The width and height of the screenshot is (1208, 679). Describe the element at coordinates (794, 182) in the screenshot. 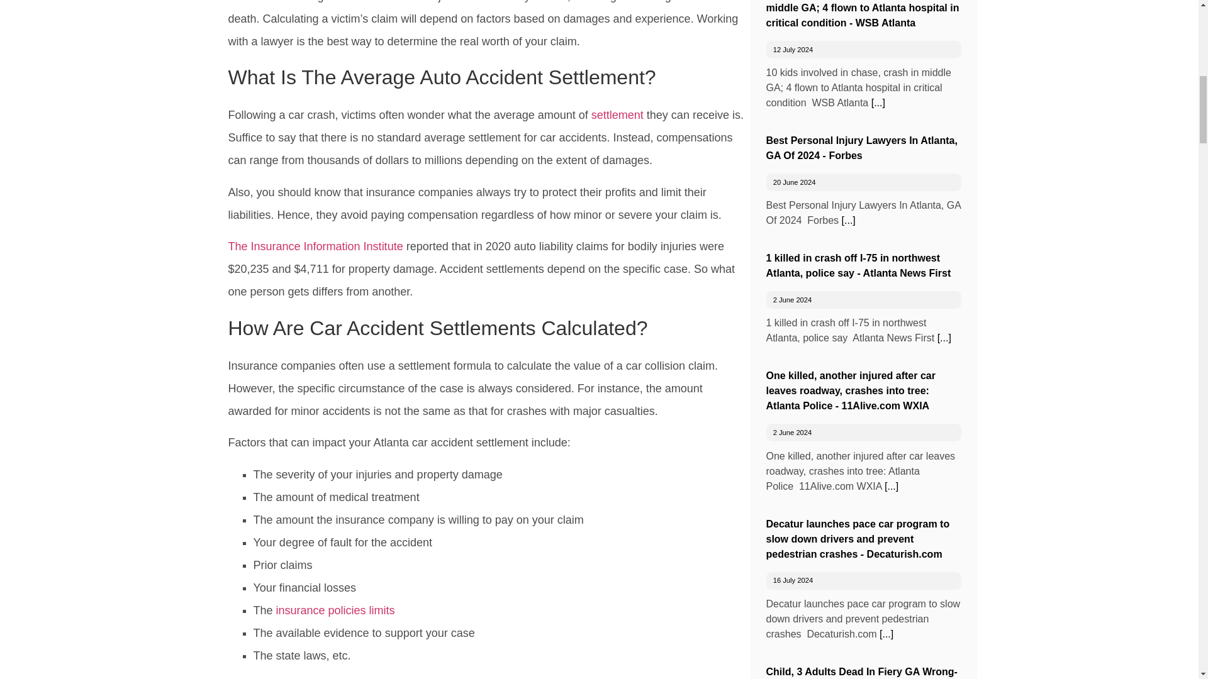

I see `20 June 2024, 7:00 am UTC` at that location.